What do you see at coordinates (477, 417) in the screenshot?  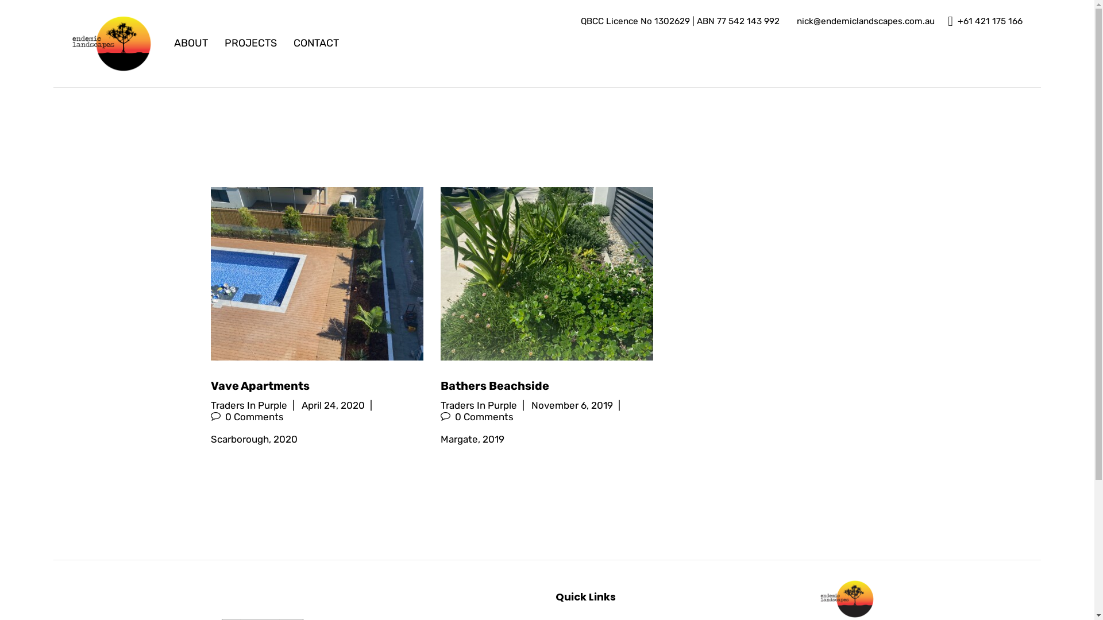 I see `0Comments` at bounding box center [477, 417].